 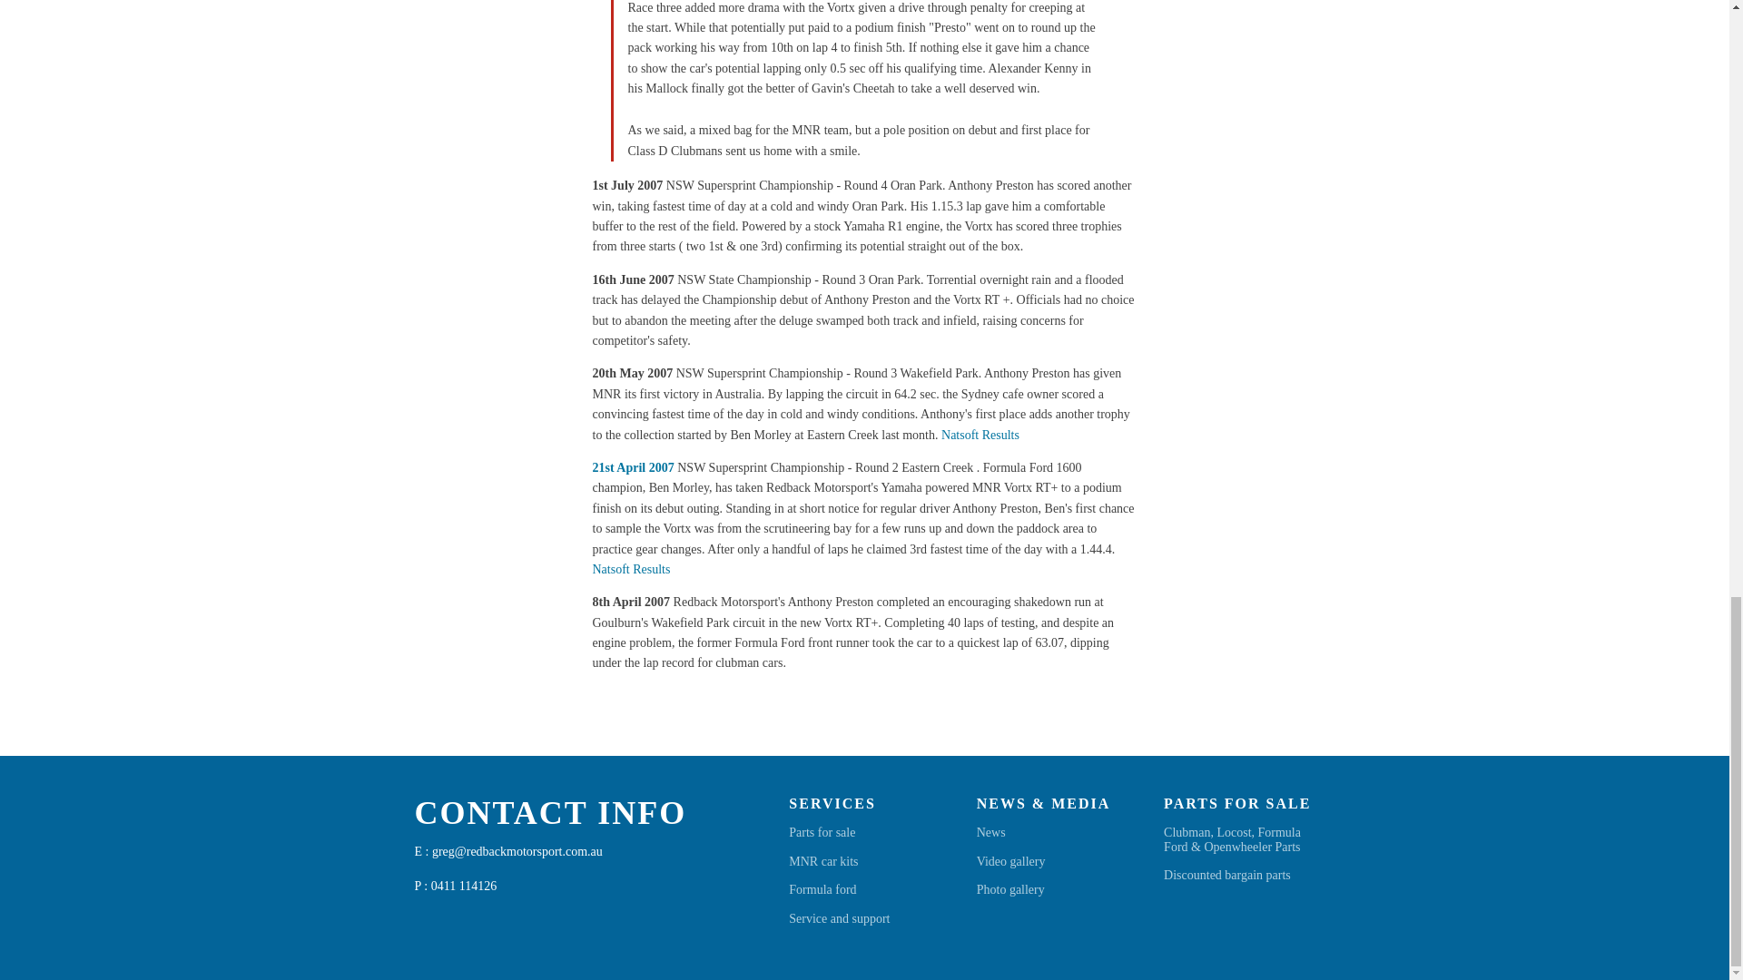 What do you see at coordinates (630, 569) in the screenshot?
I see `Natsoft Results` at bounding box center [630, 569].